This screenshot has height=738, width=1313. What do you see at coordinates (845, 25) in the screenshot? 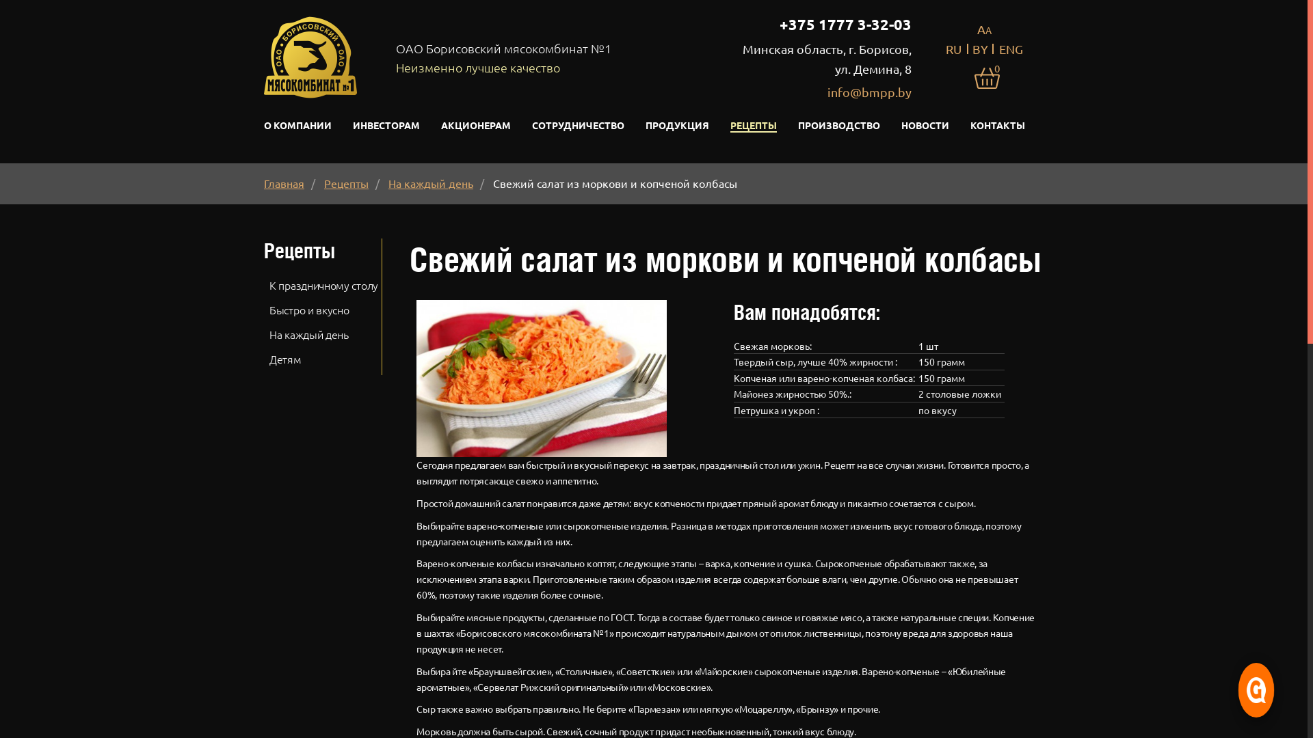
I see `+375 1777 3-32-03` at bounding box center [845, 25].